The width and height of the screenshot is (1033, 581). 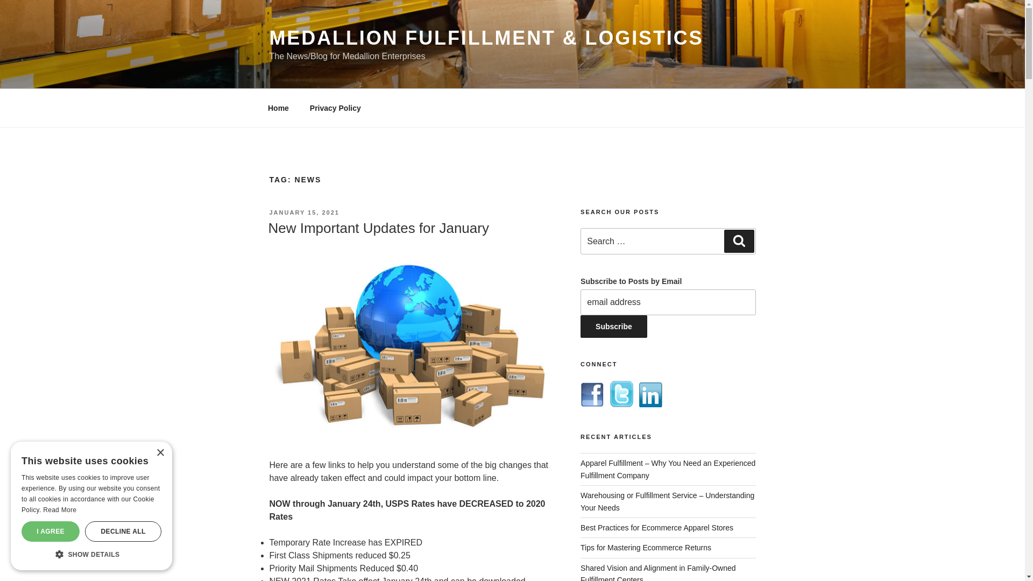 What do you see at coordinates (335, 108) in the screenshot?
I see `Privacy Policy` at bounding box center [335, 108].